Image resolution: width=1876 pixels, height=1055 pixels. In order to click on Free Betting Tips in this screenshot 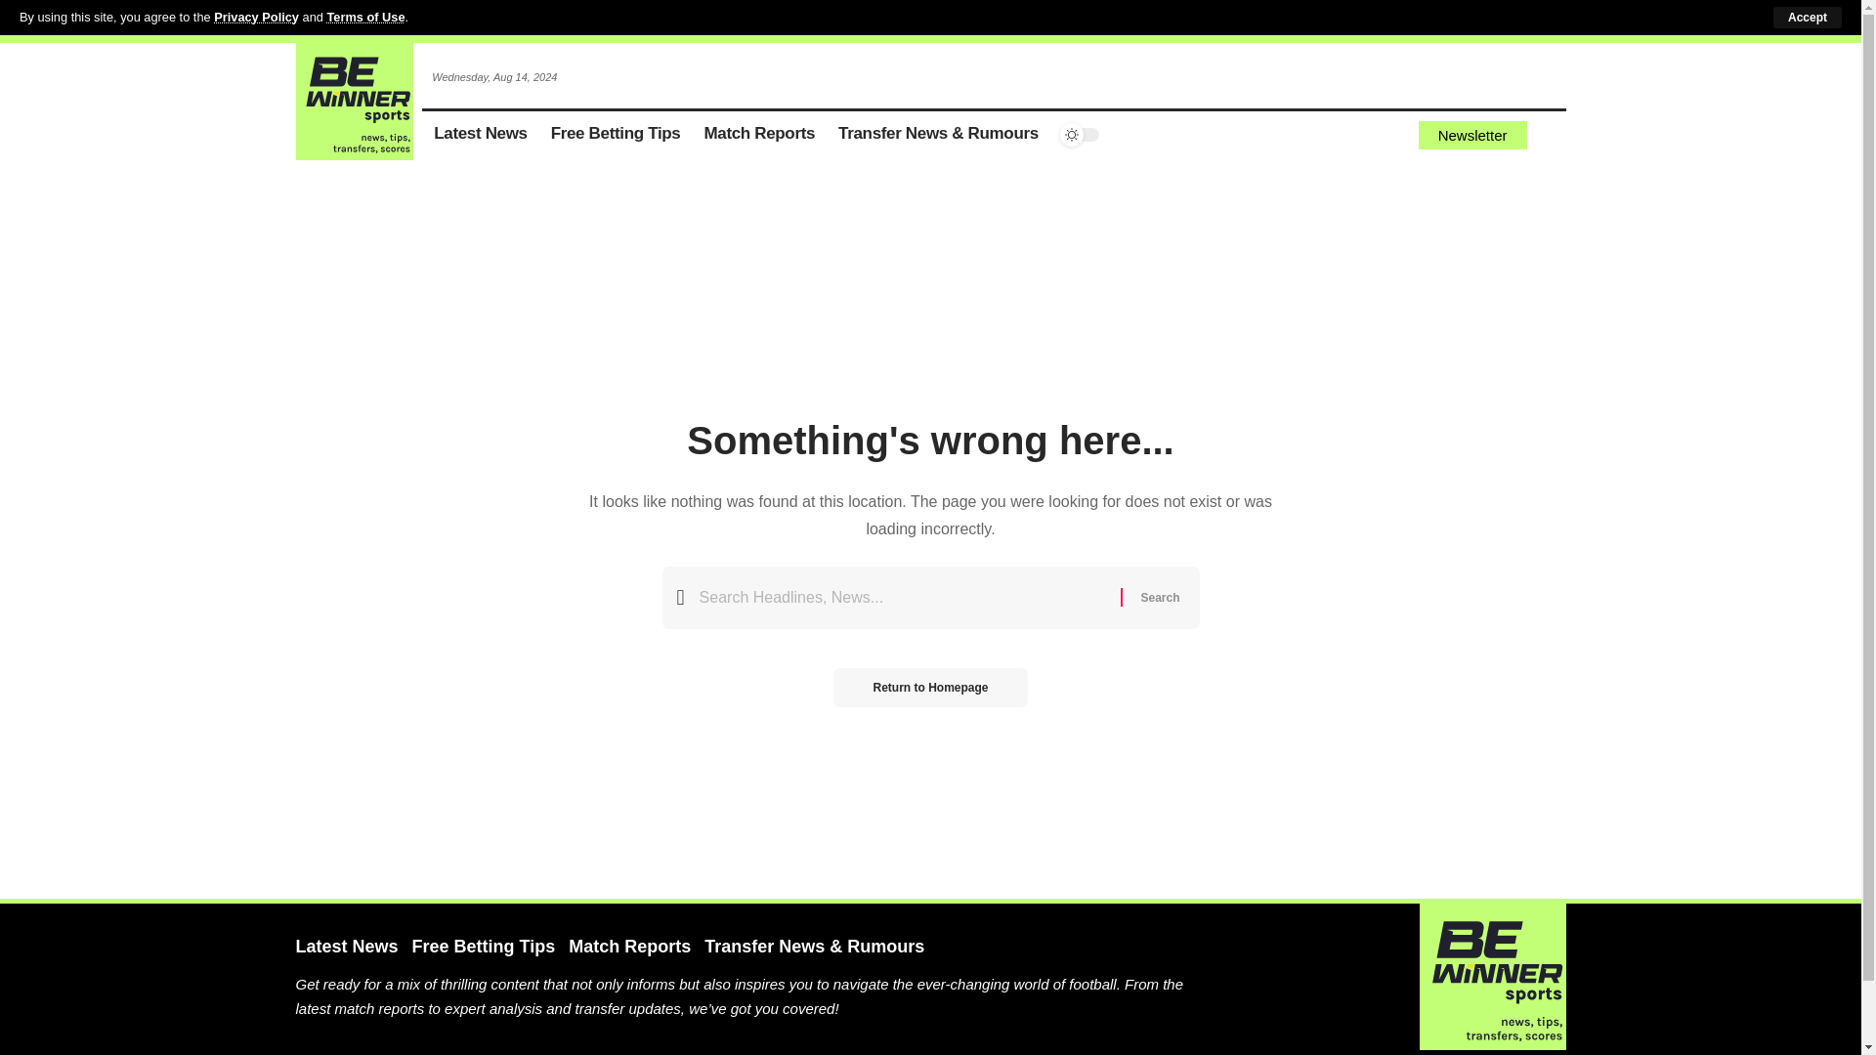, I will do `click(616, 135)`.